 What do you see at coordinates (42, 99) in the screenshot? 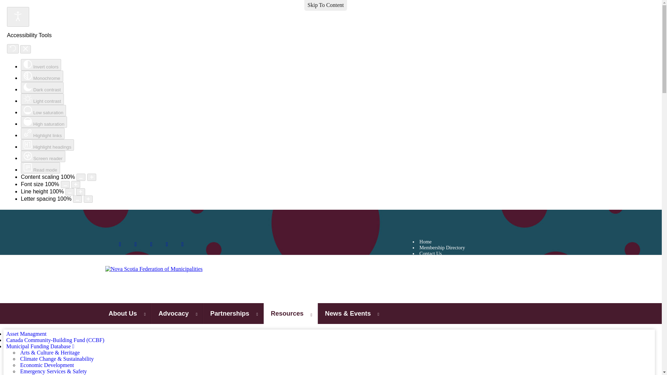
I see `Light contrast` at bounding box center [42, 99].